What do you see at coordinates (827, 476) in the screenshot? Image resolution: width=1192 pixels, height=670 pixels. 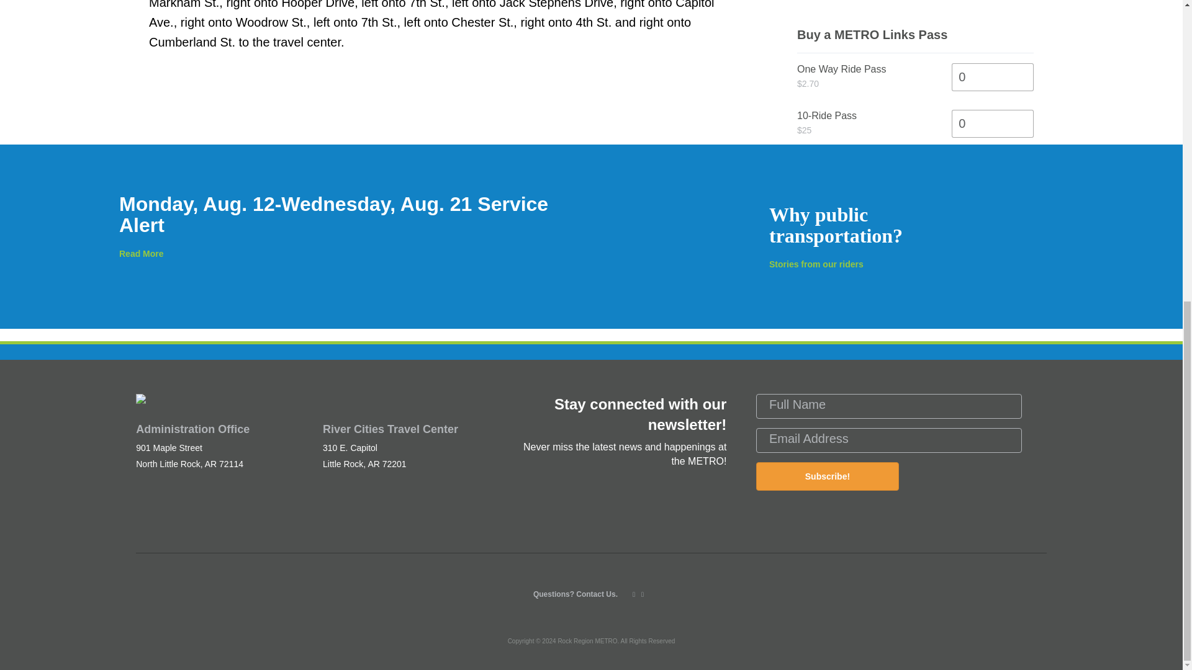 I see `Subscribe!` at bounding box center [827, 476].